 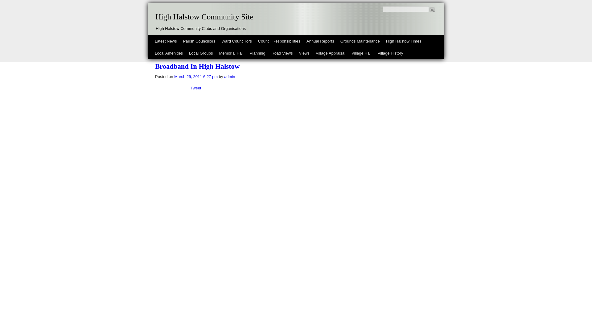 I want to click on Planning, so click(x=258, y=53).